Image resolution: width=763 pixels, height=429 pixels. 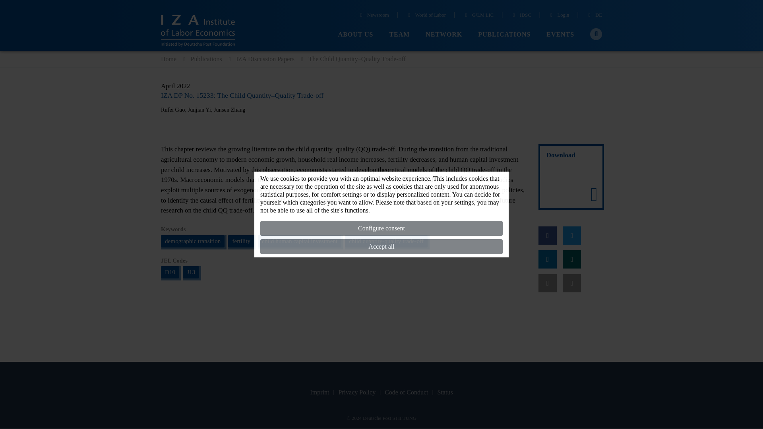 What do you see at coordinates (374, 16) in the screenshot?
I see `Newsroom` at bounding box center [374, 16].